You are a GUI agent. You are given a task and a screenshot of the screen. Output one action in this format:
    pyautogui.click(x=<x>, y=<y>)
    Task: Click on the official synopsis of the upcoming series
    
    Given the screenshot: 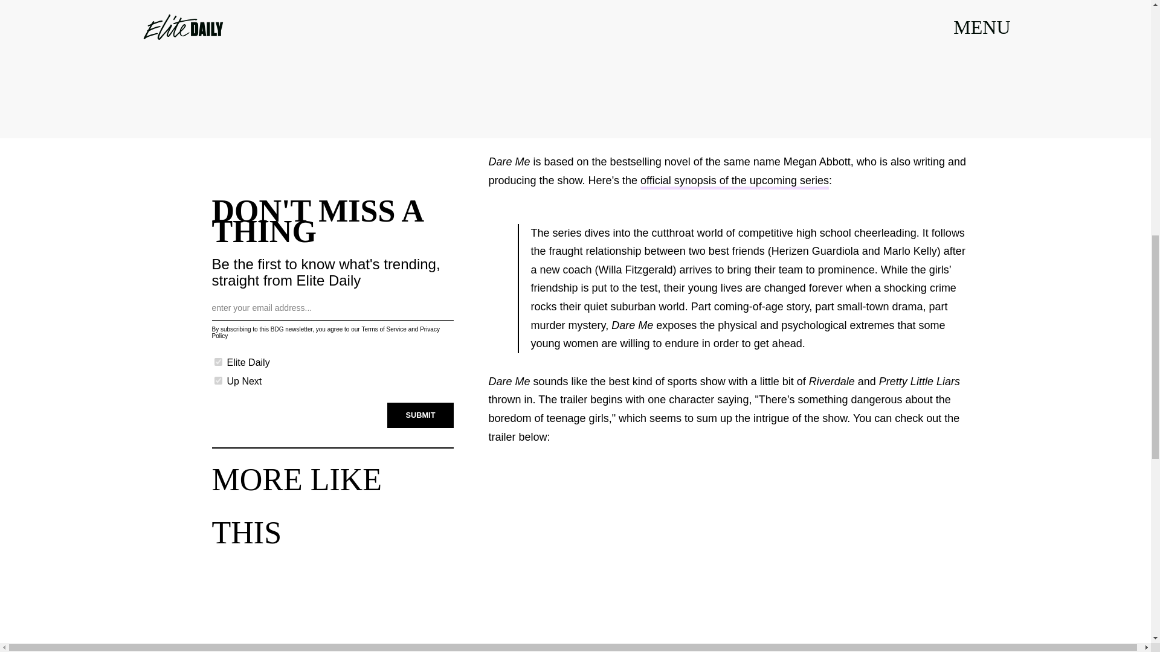 What is the action you would take?
    pyautogui.click(x=735, y=182)
    